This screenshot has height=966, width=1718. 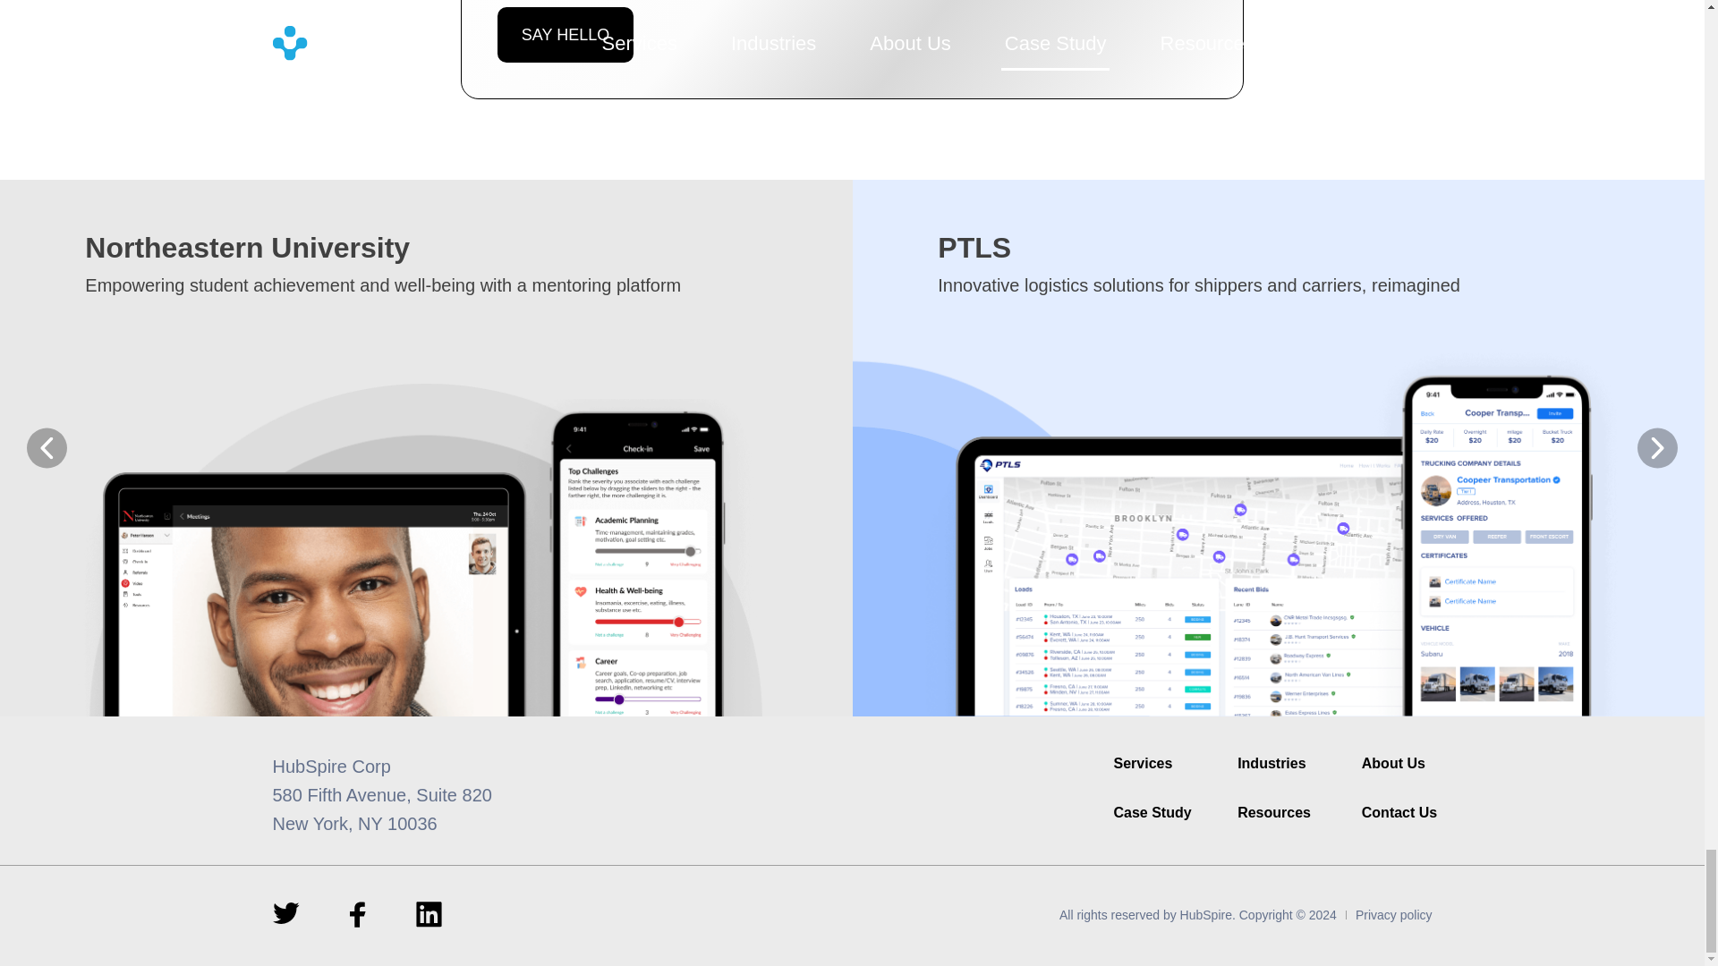 I want to click on Linkedin, so click(x=428, y=914).